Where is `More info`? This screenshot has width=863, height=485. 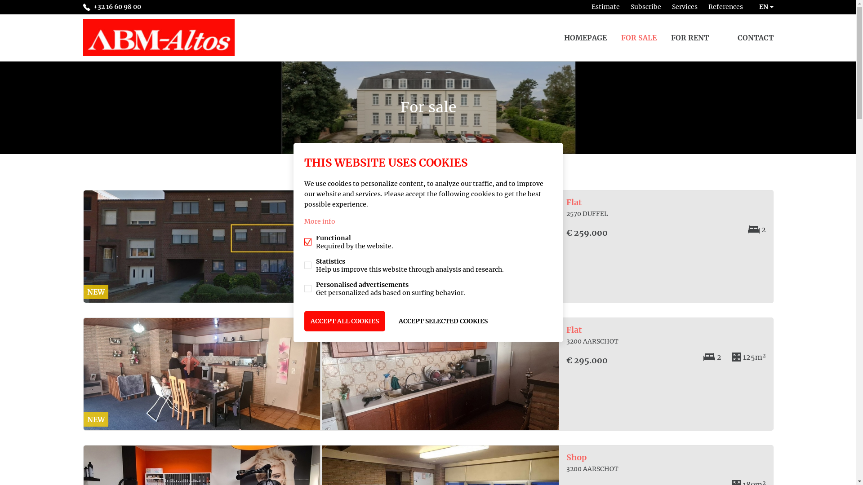
More info is located at coordinates (319, 221).